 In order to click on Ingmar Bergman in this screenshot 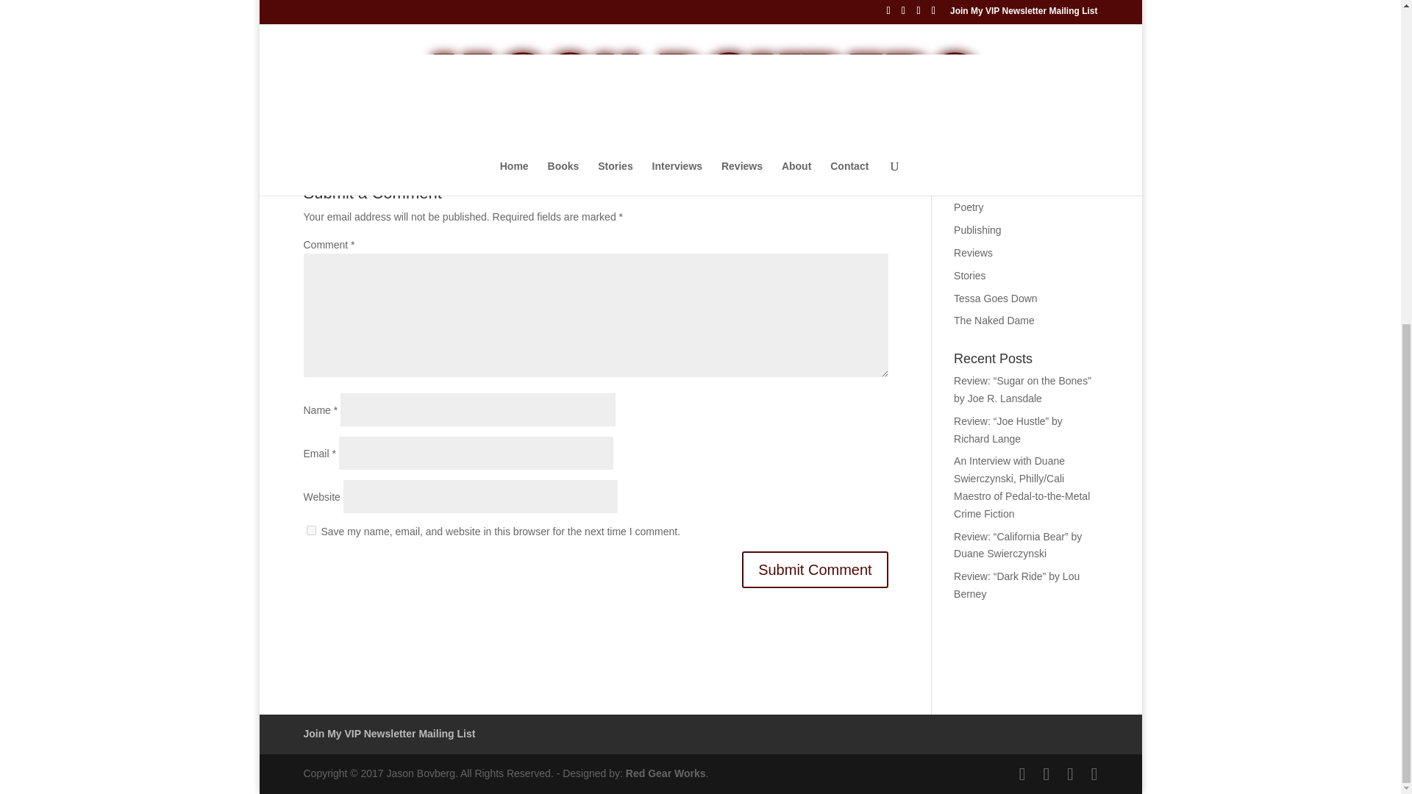, I will do `click(992, 94)`.